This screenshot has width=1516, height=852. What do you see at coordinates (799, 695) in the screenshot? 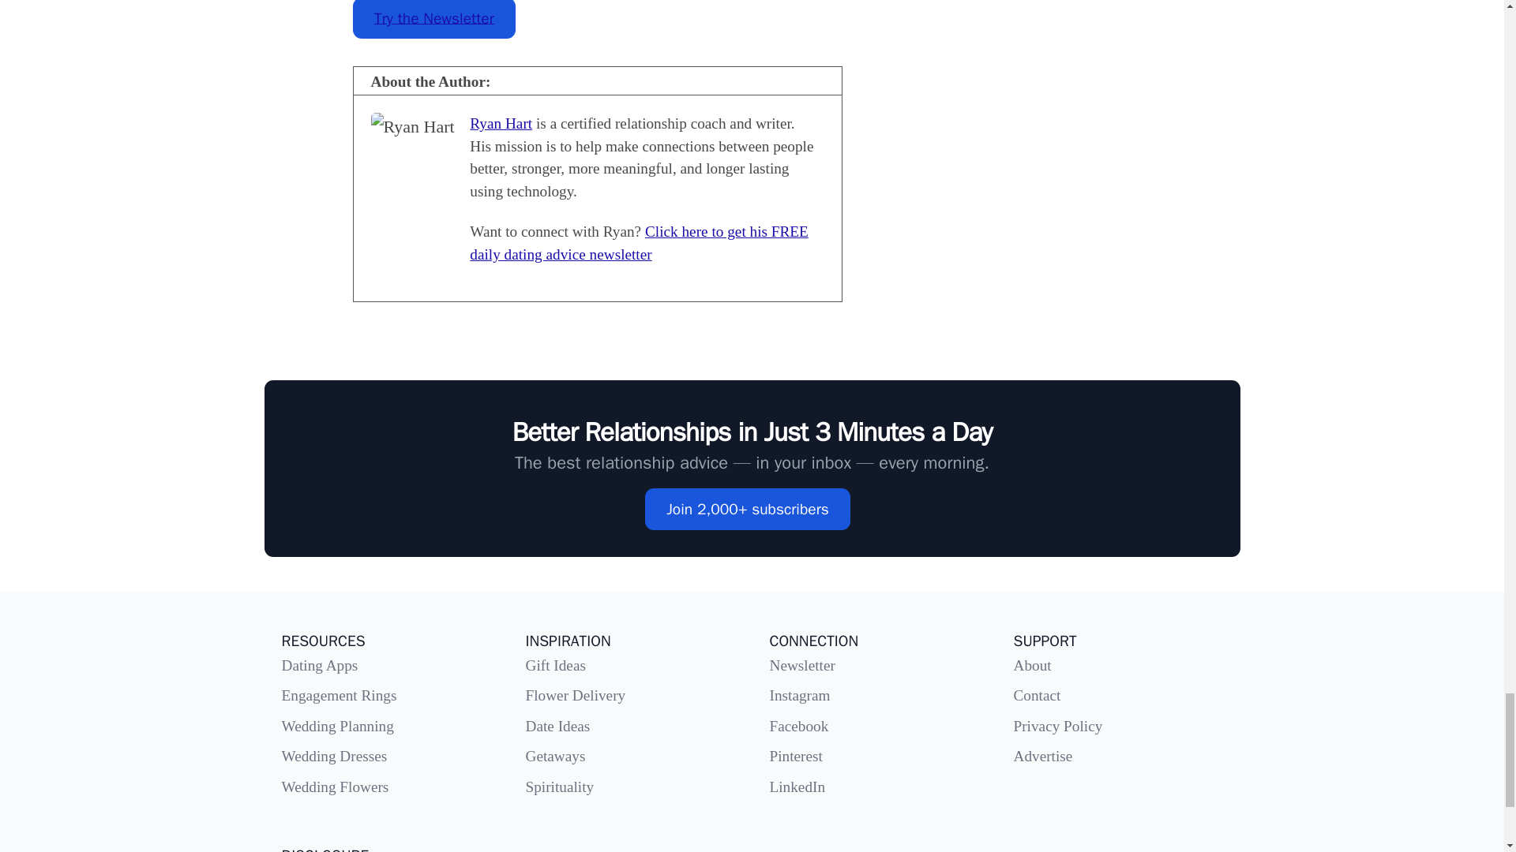
I see `Instagram` at bounding box center [799, 695].